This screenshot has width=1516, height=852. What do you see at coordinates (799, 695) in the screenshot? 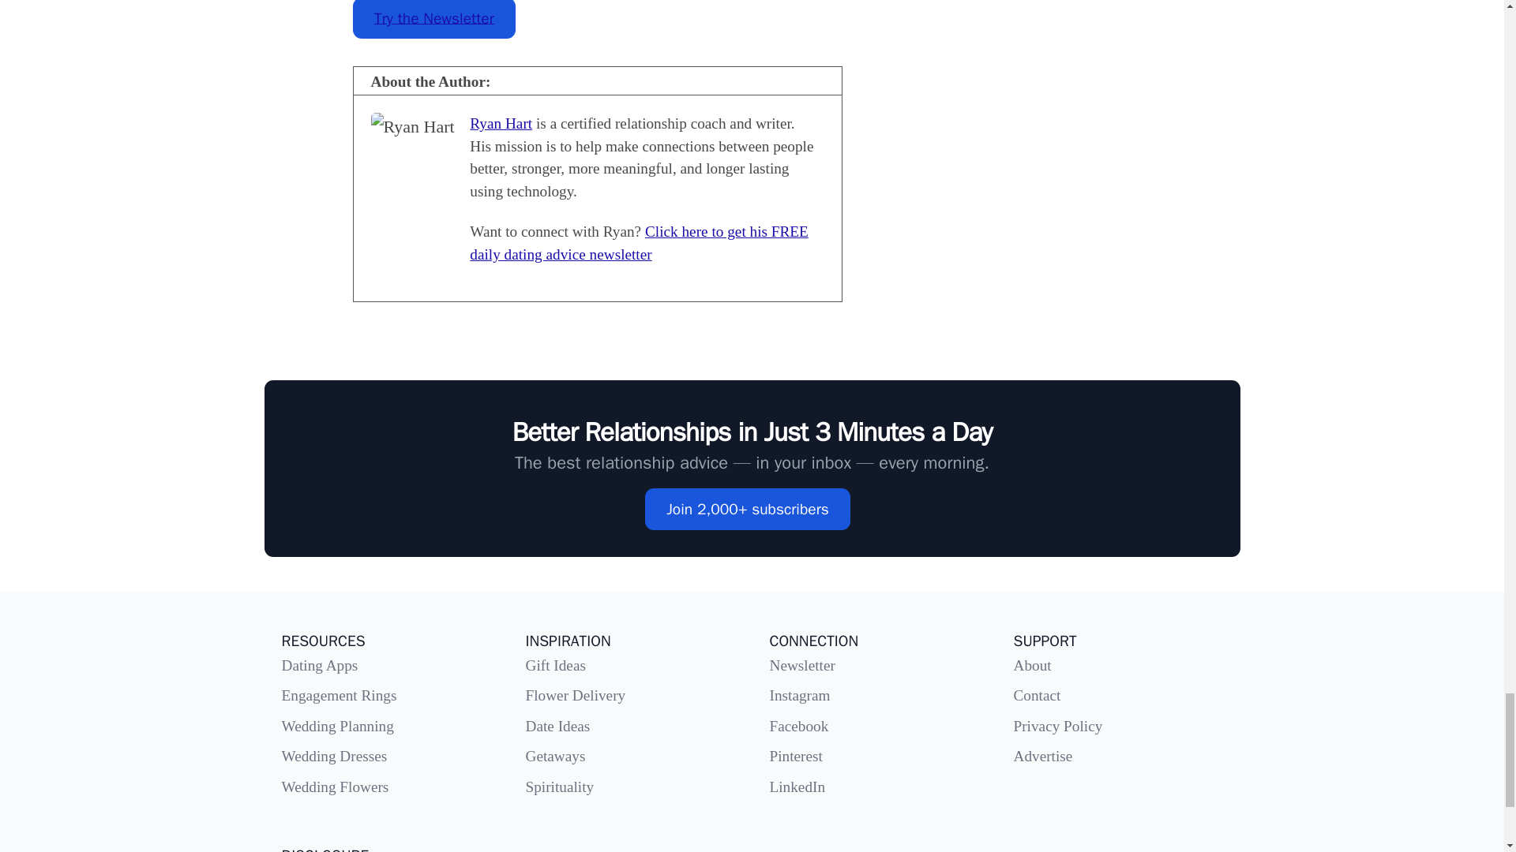
I see `Instagram` at bounding box center [799, 695].